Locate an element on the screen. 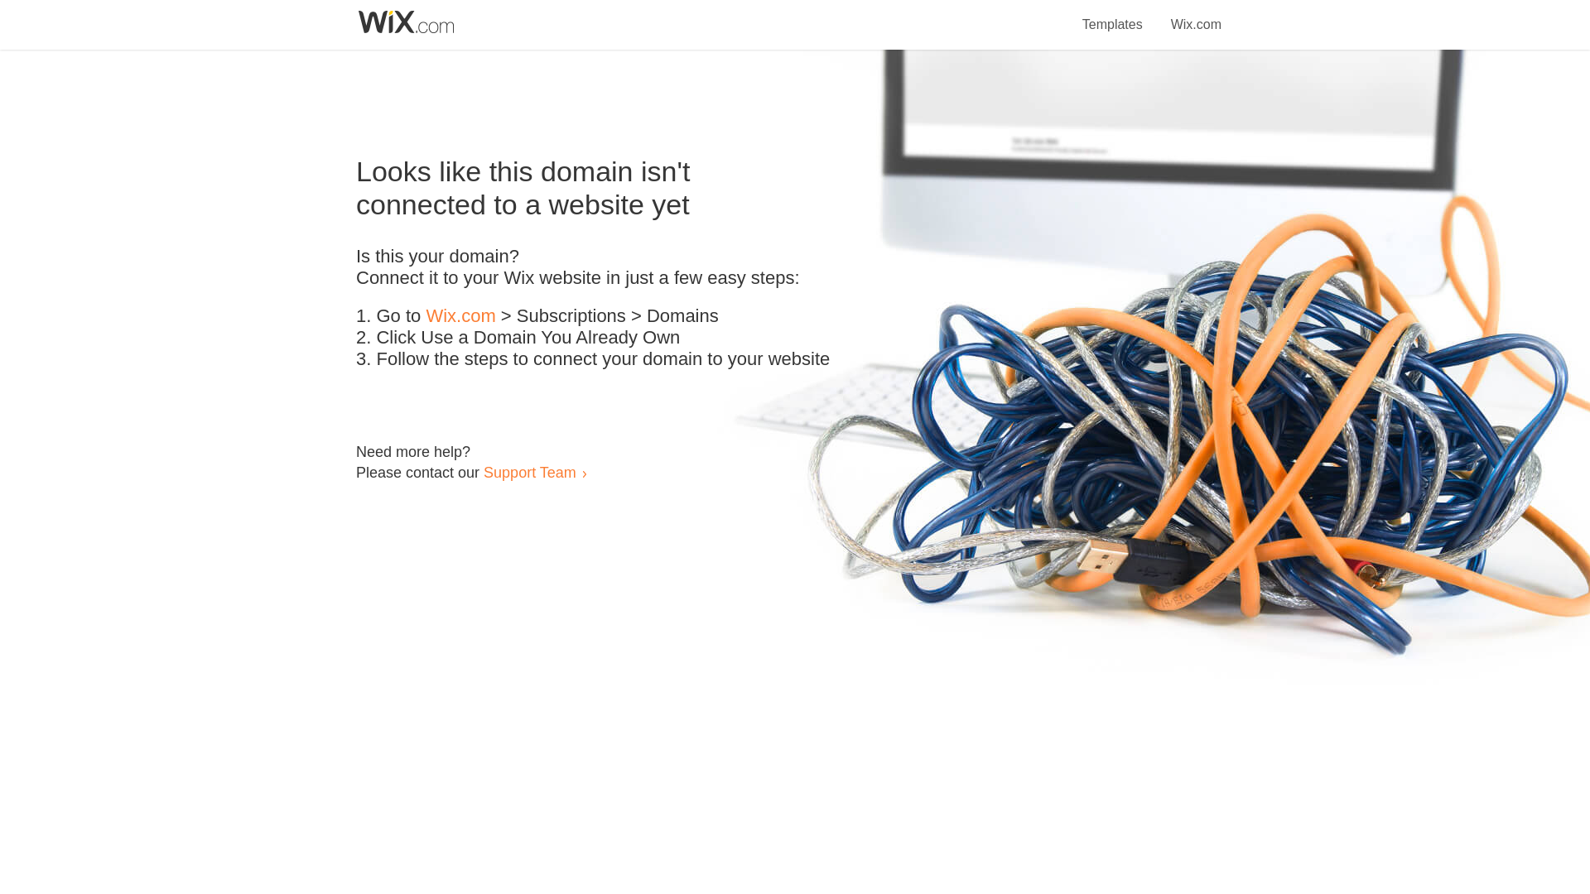 Image resolution: width=1590 pixels, height=894 pixels. Templates is located at coordinates (1113, 15).